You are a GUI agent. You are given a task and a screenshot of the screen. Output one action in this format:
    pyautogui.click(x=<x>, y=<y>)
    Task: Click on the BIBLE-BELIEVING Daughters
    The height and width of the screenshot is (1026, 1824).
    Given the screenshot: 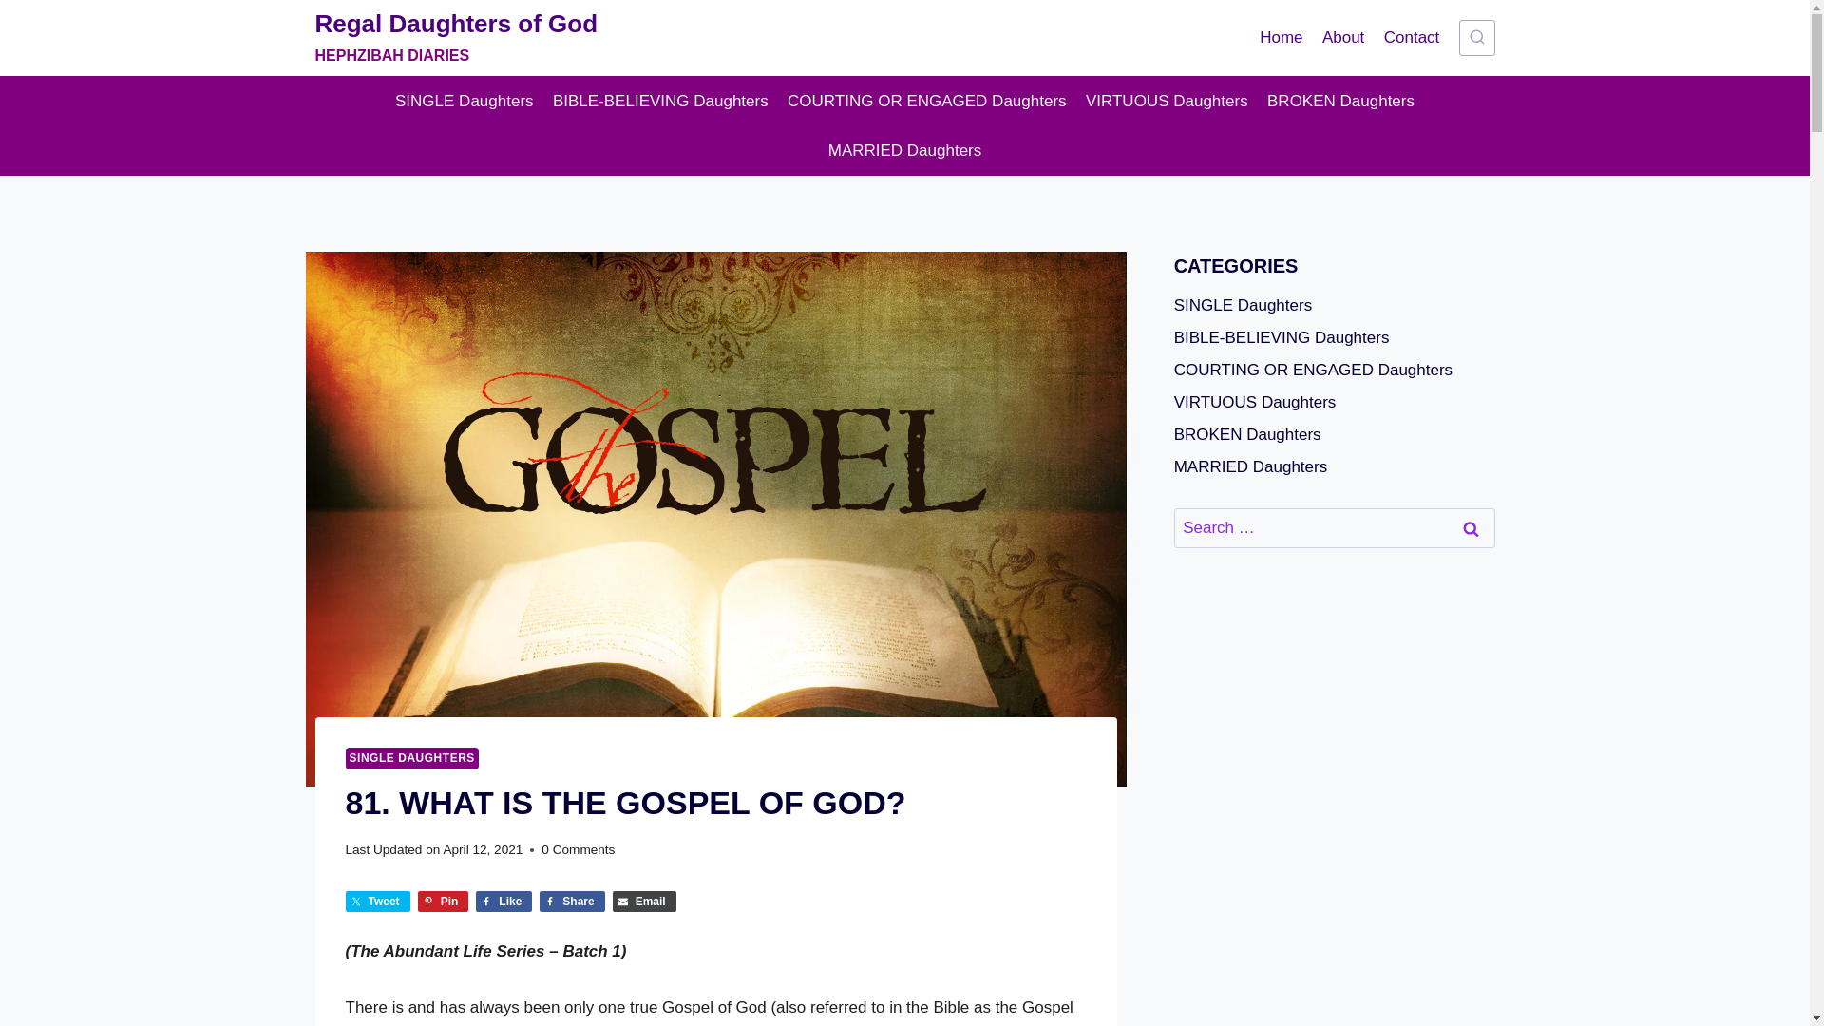 What is the action you would take?
    pyautogui.click(x=661, y=101)
    